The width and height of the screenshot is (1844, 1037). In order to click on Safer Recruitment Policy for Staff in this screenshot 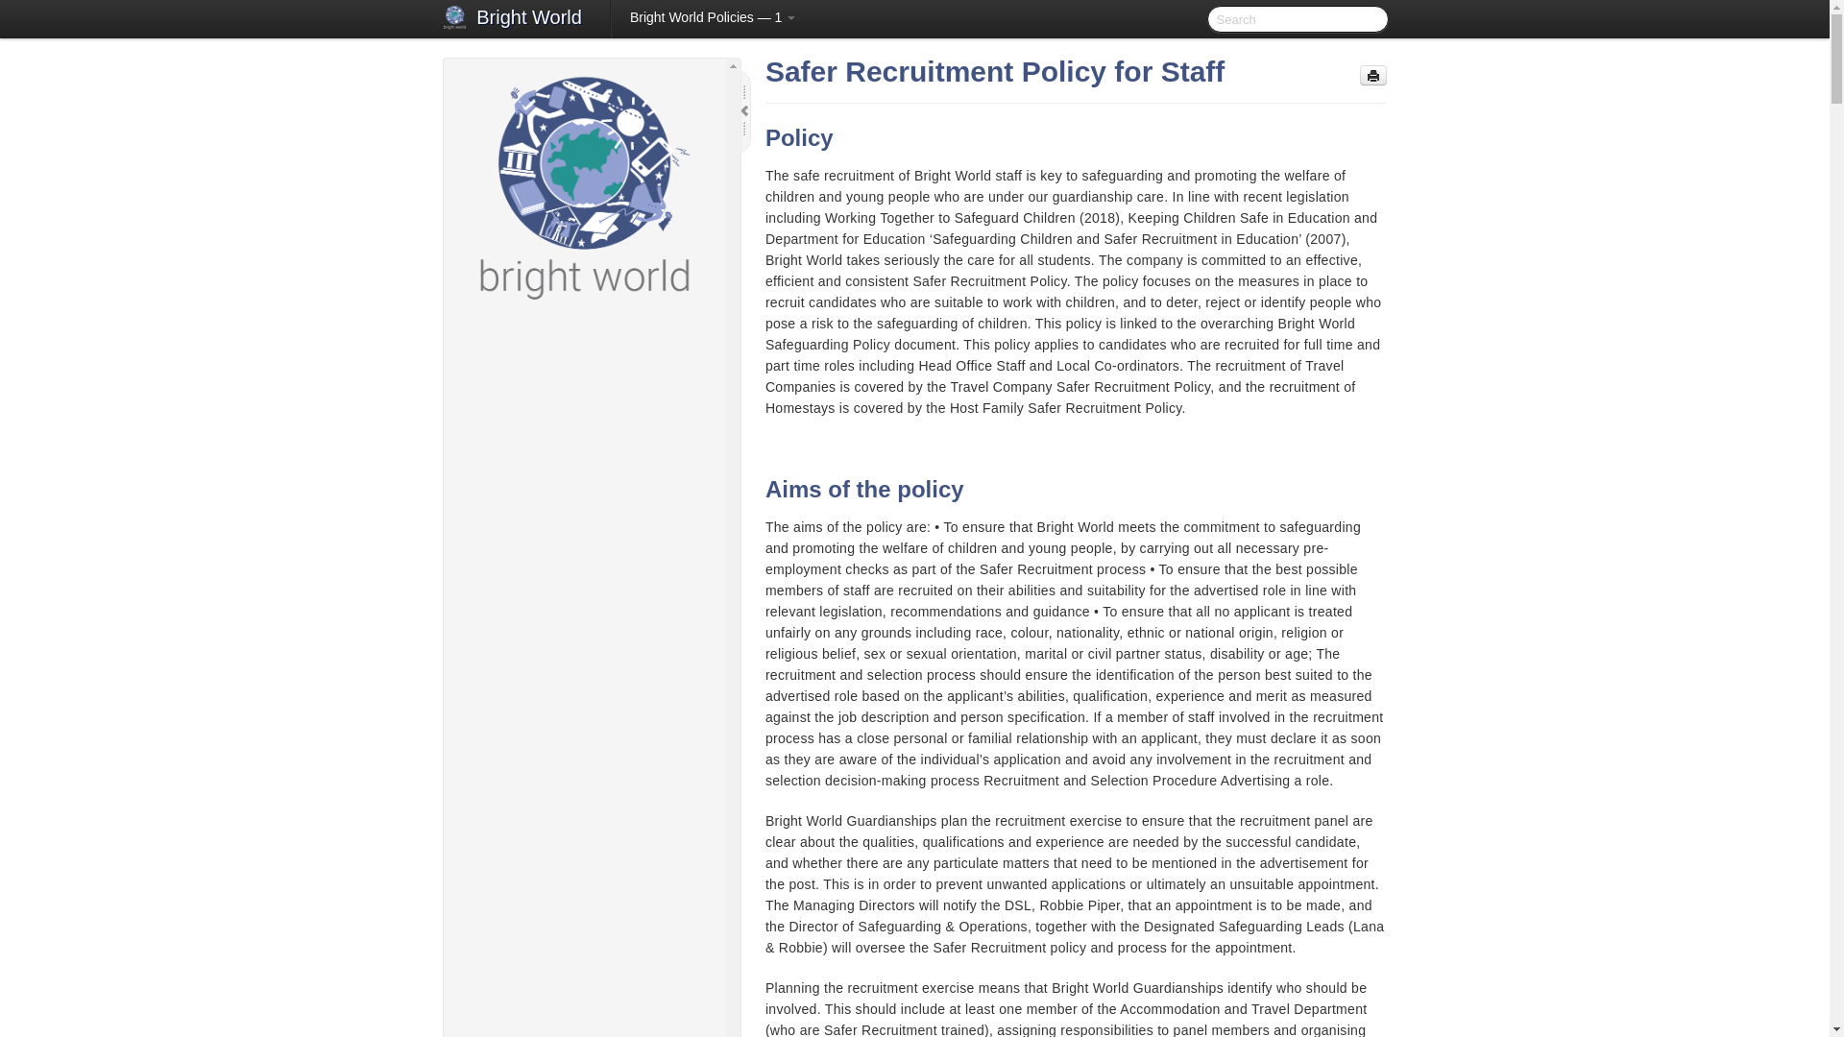, I will do `click(593, 1024)`.